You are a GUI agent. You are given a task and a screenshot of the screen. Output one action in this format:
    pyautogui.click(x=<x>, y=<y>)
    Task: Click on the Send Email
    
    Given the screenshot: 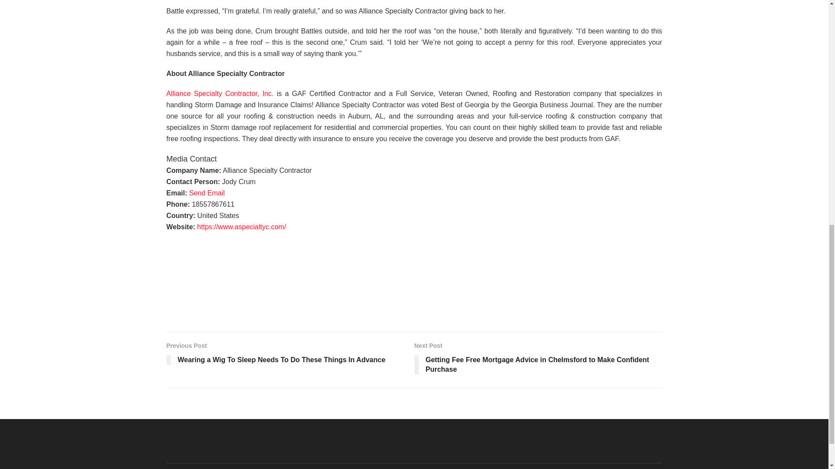 What is the action you would take?
    pyautogui.click(x=207, y=193)
    